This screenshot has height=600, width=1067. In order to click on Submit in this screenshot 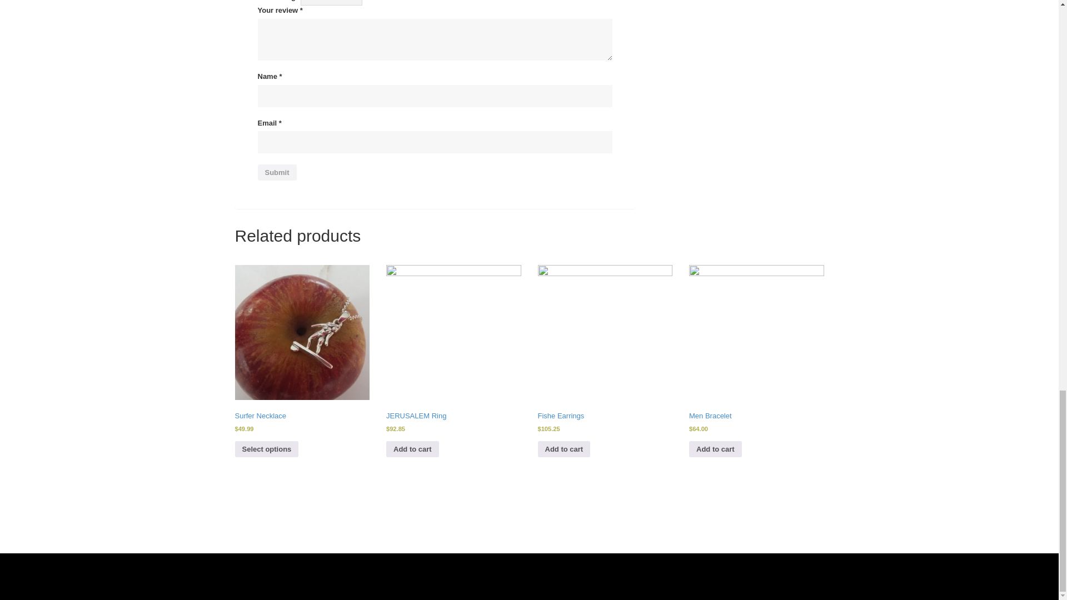, I will do `click(277, 172)`.